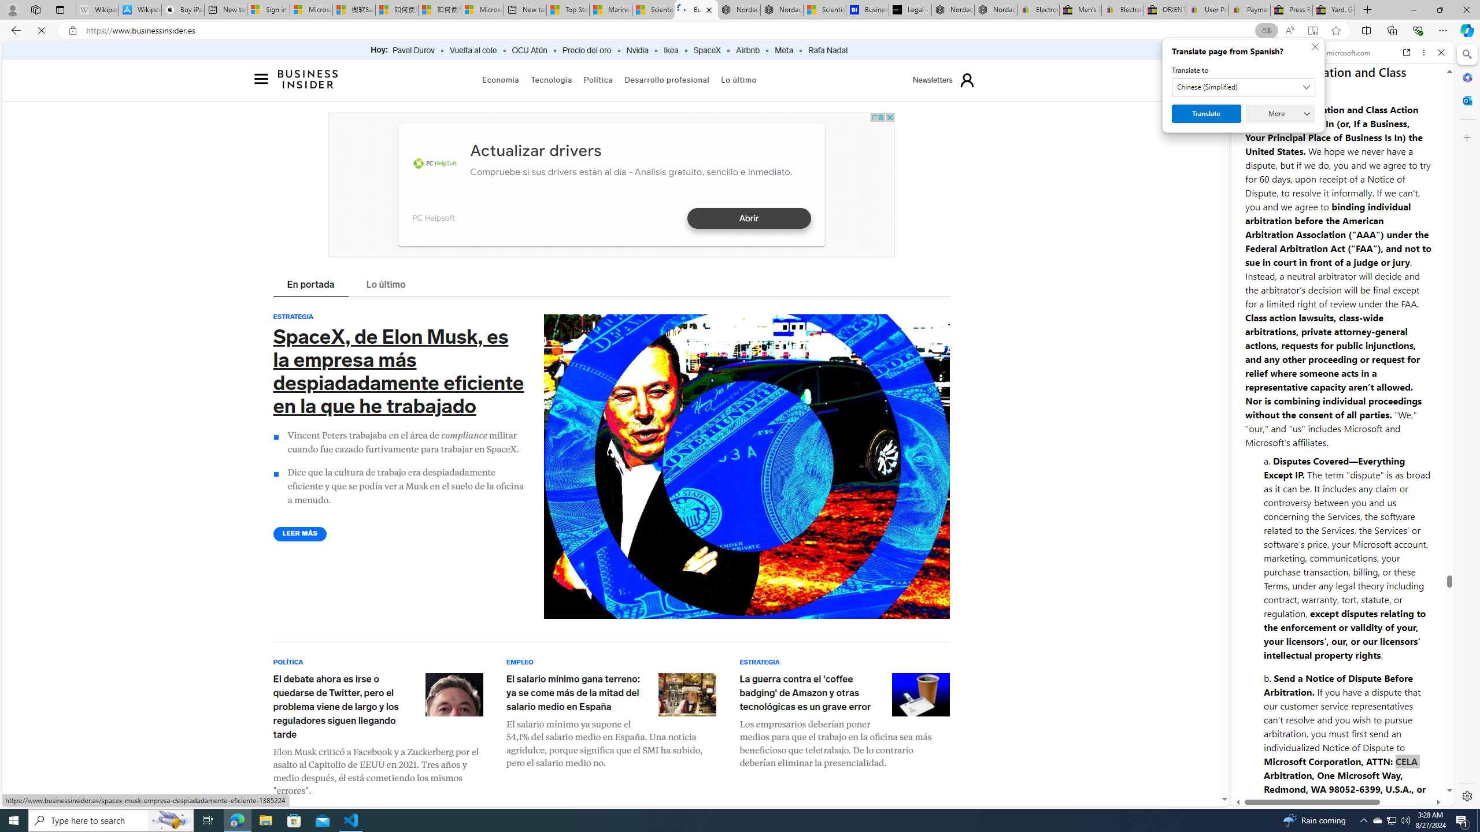 This screenshot has height=832, width=1480. I want to click on Yard, Garden & Outdoor Living, so click(1334, 10).